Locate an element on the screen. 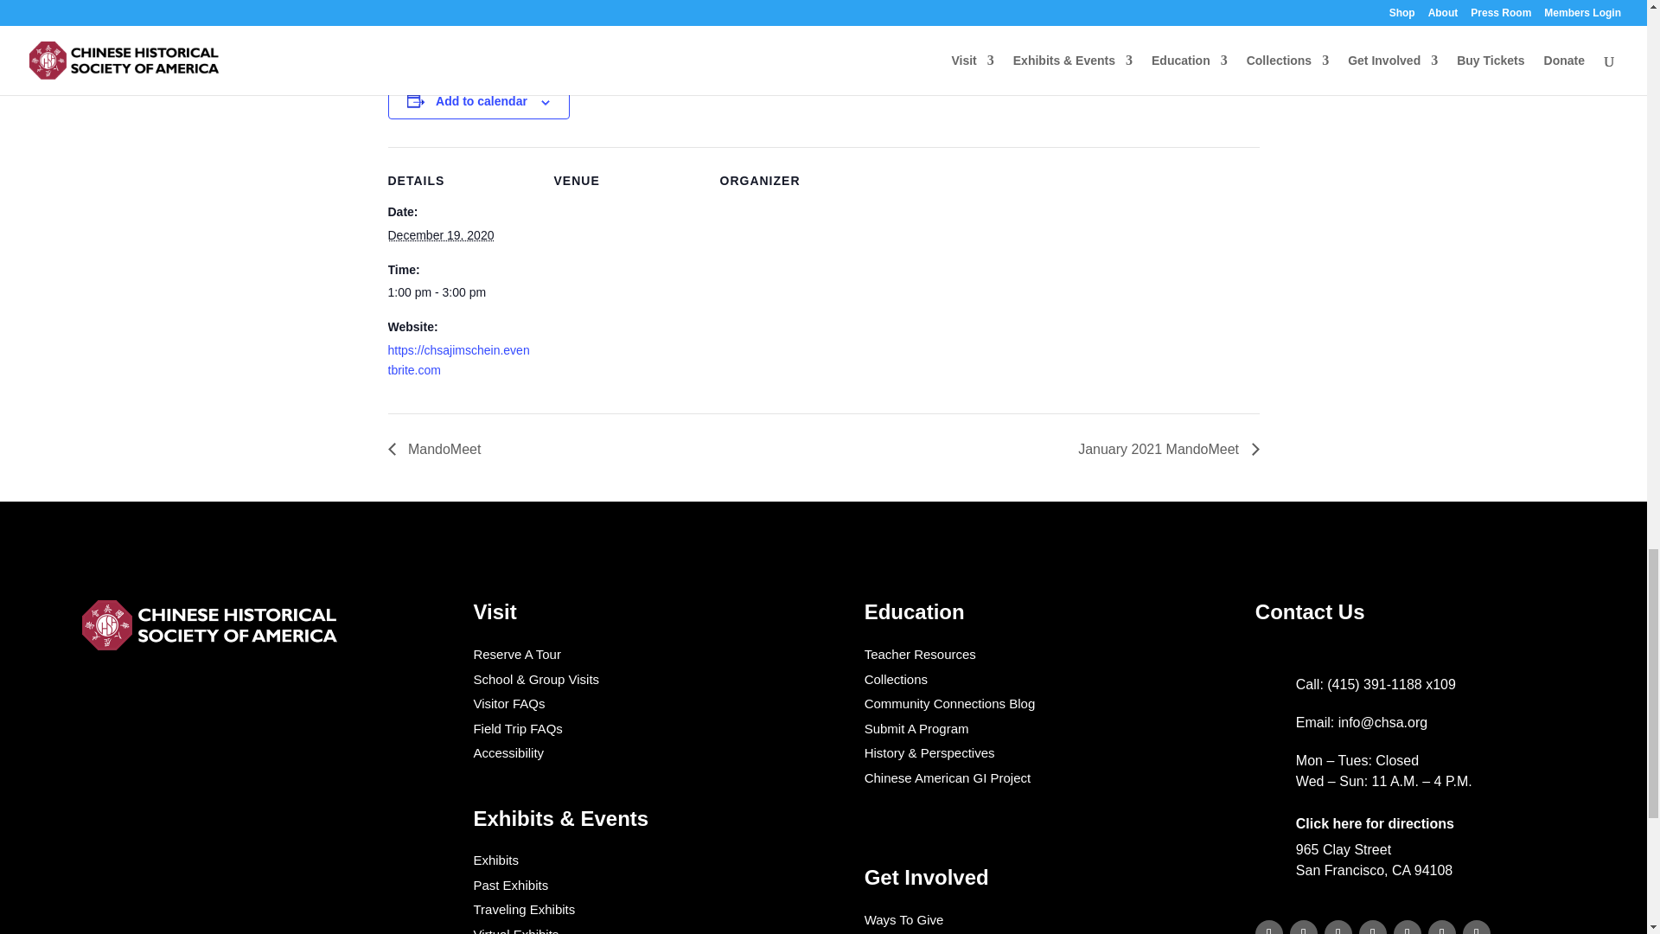 The image size is (1660, 934). Follow on Flickr is located at coordinates (1477, 927).